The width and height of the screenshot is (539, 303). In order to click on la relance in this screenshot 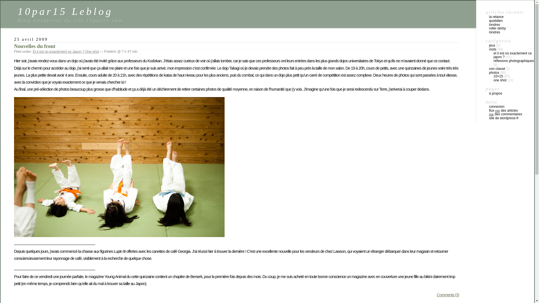, I will do `click(496, 17)`.